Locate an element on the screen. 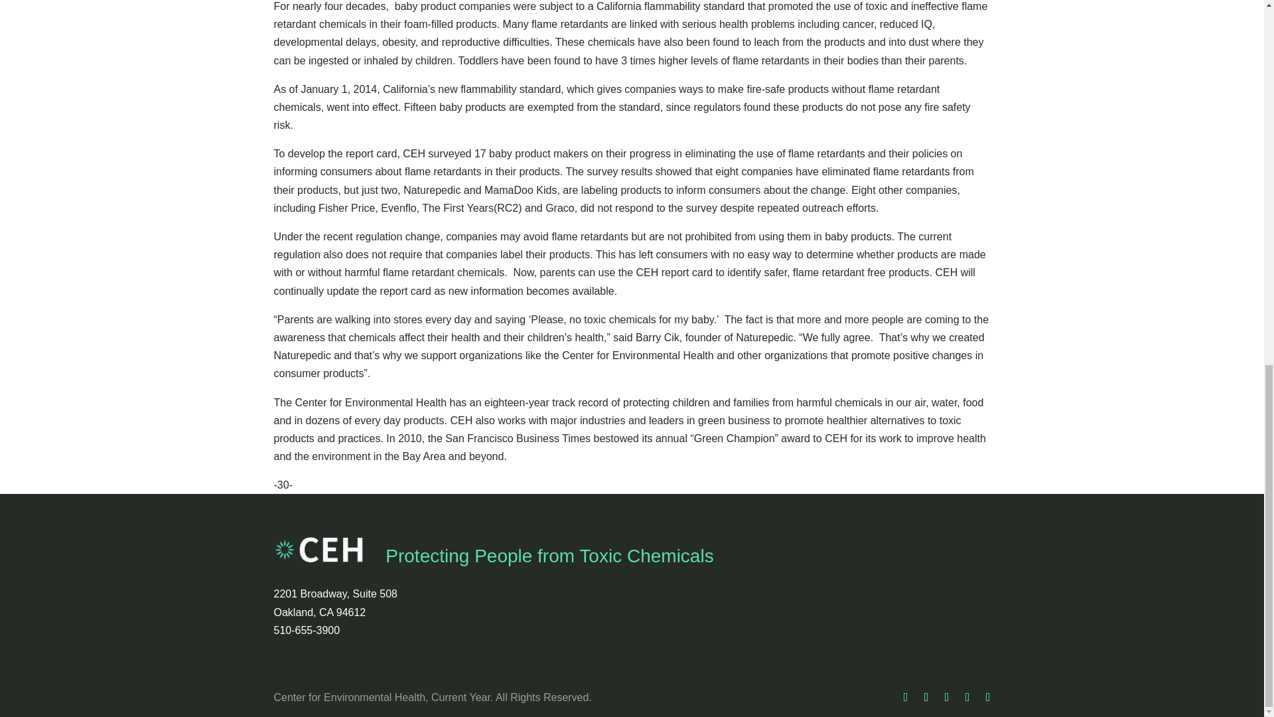 This screenshot has width=1274, height=717. Opens in a new window is located at coordinates (989, 697).